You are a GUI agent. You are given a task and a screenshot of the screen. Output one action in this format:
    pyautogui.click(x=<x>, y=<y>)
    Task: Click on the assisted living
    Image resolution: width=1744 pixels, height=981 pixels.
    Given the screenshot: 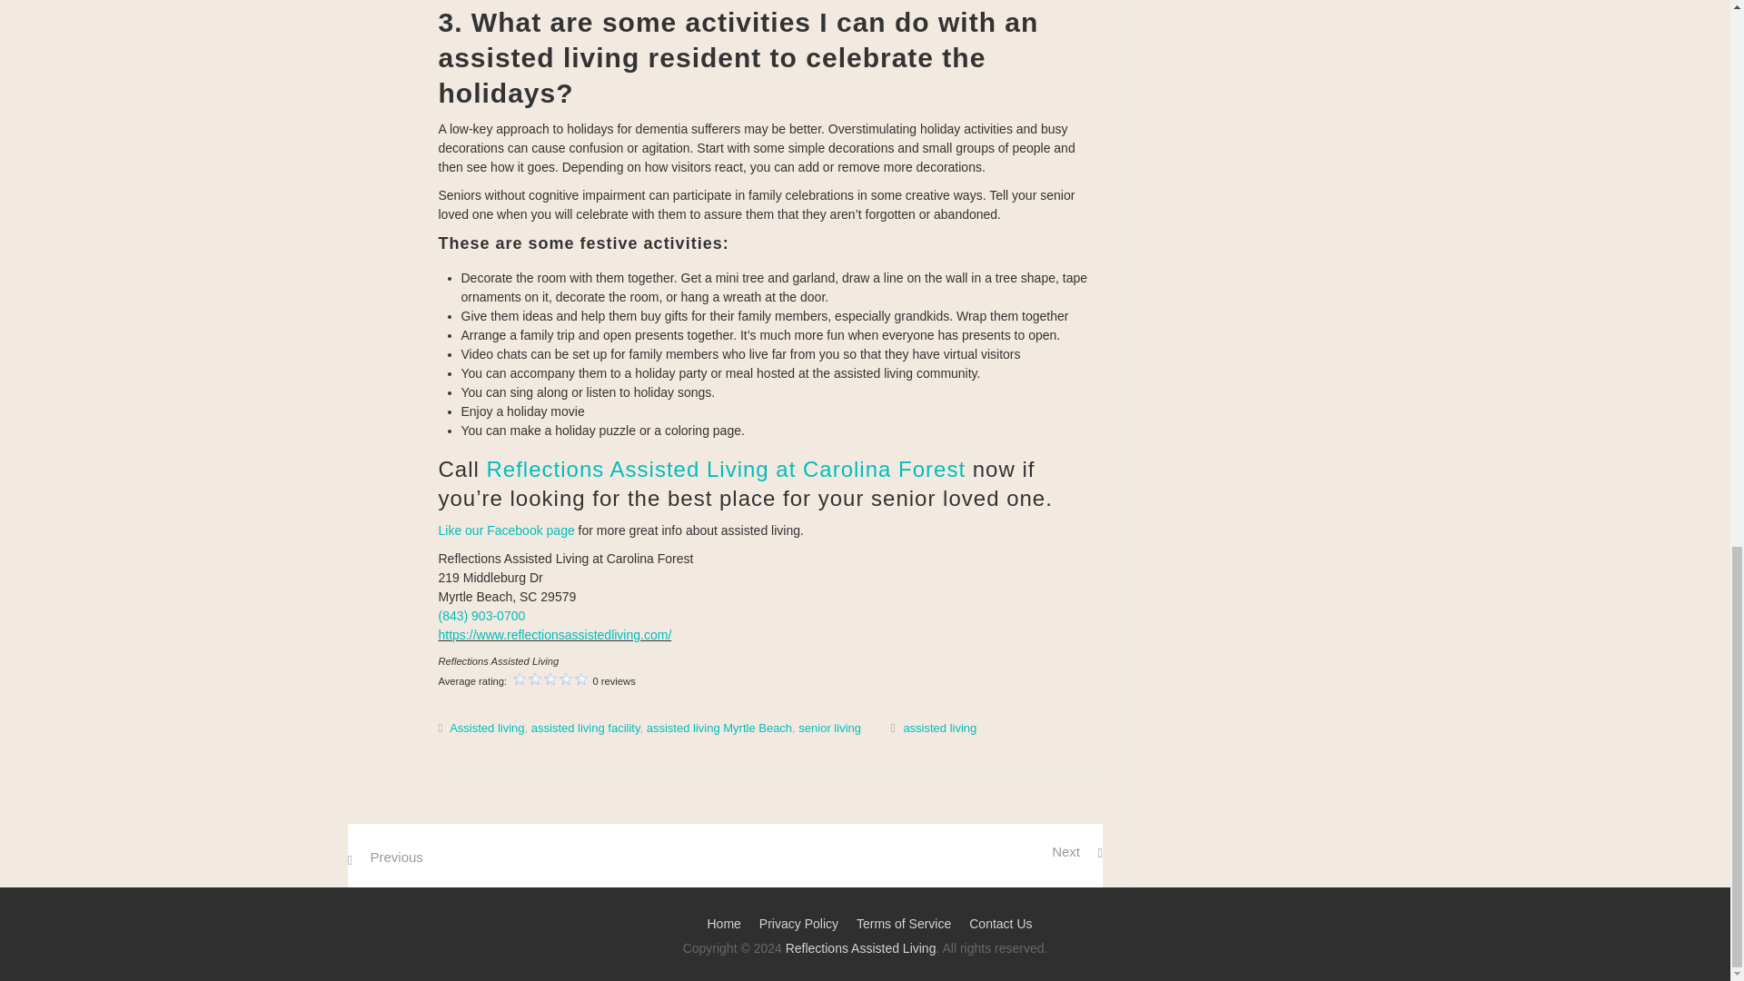 What is the action you would take?
    pyautogui.click(x=939, y=727)
    